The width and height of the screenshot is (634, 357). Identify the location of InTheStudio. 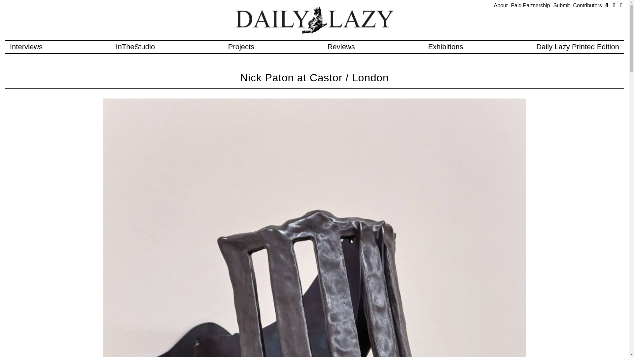
(135, 47).